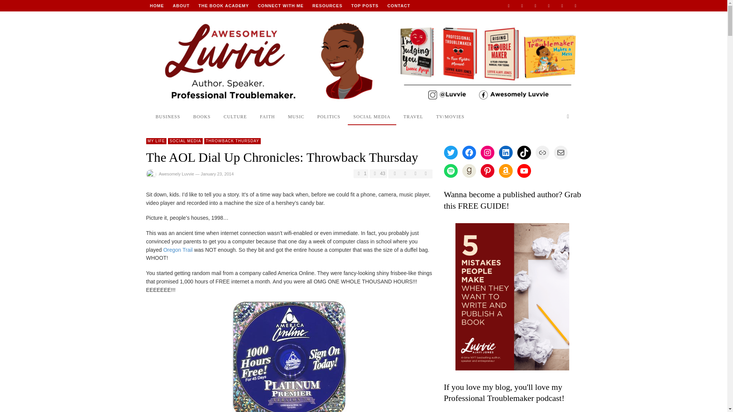 The image size is (733, 412). I want to click on HOME, so click(157, 6).